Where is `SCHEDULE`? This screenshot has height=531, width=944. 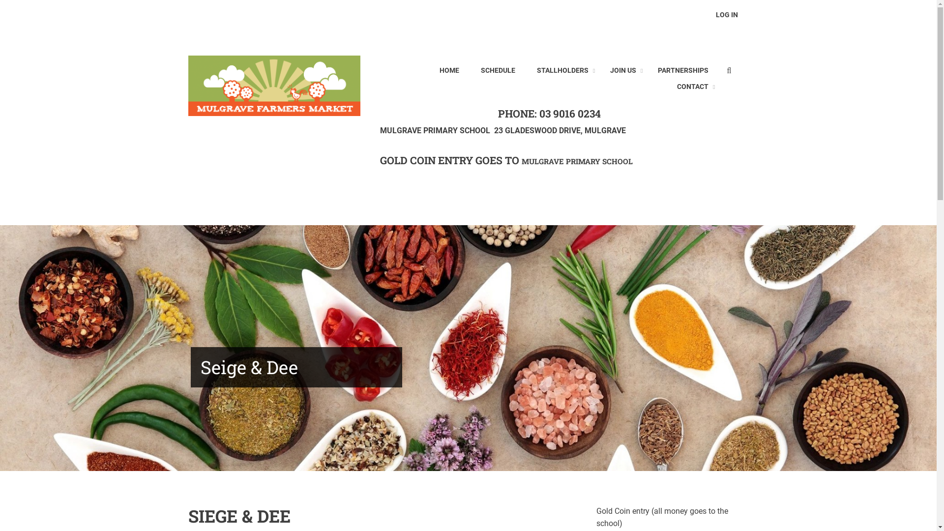 SCHEDULE is located at coordinates (498, 71).